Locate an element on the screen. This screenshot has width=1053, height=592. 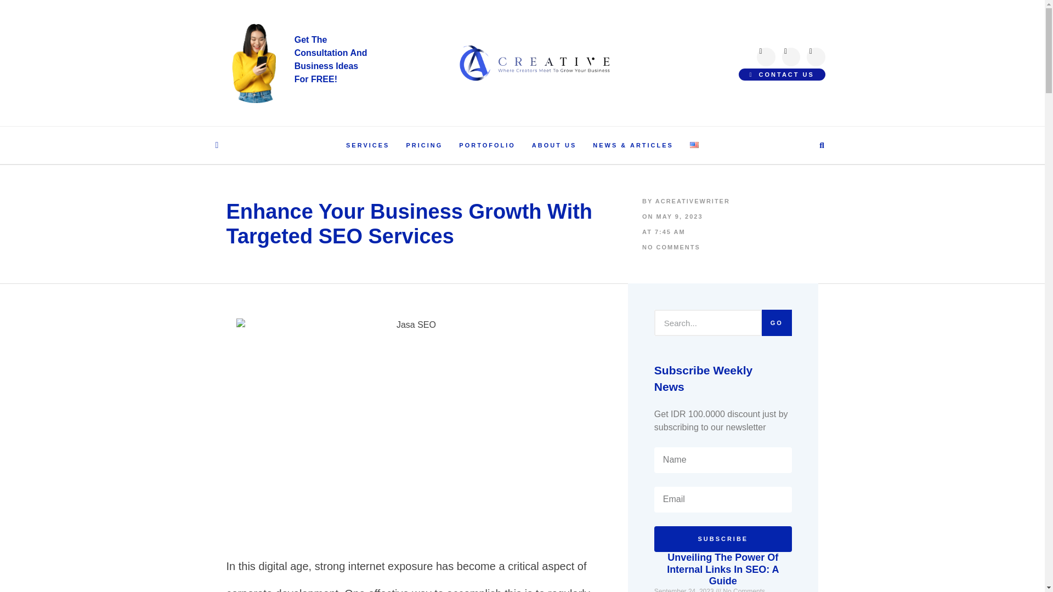
PORTOFOLIO is located at coordinates (671, 247).